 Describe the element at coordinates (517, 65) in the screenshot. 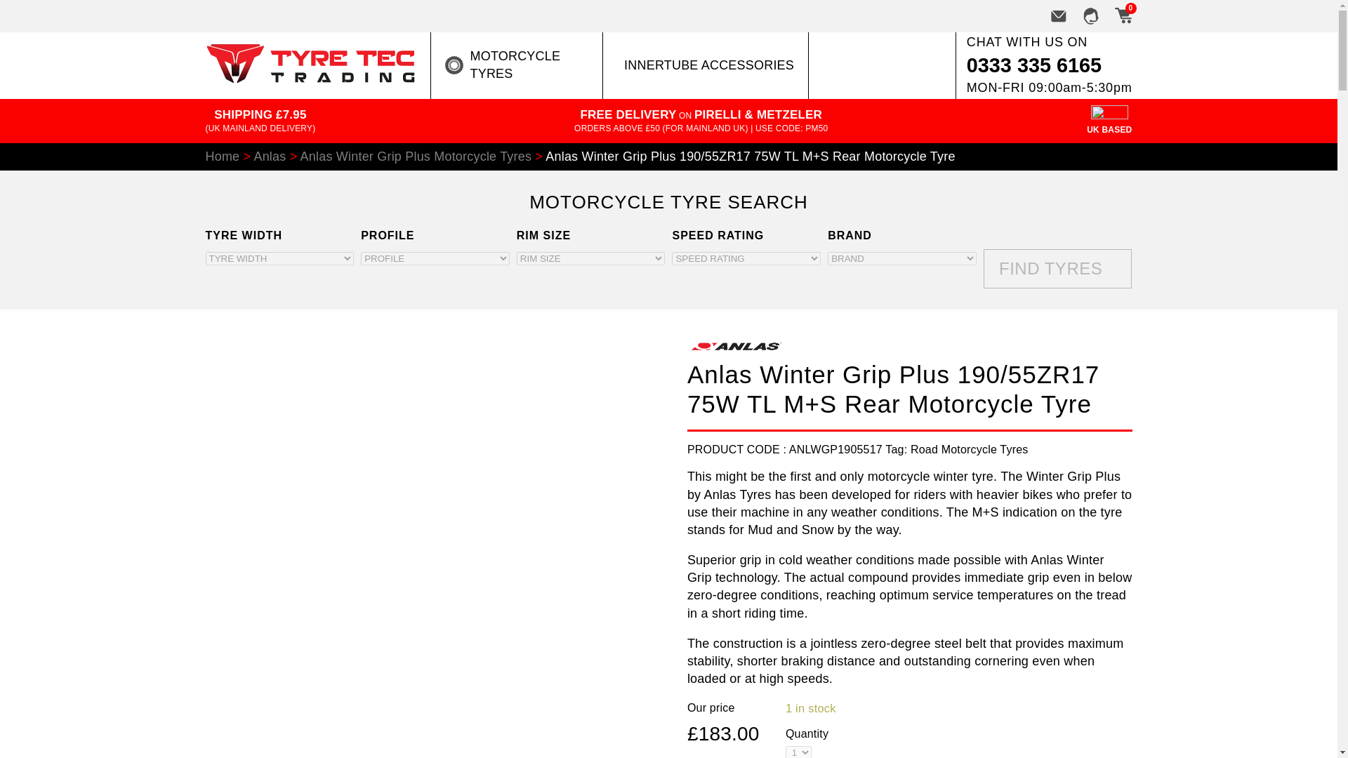

I see `MOTORCYCLE TYRES` at that location.